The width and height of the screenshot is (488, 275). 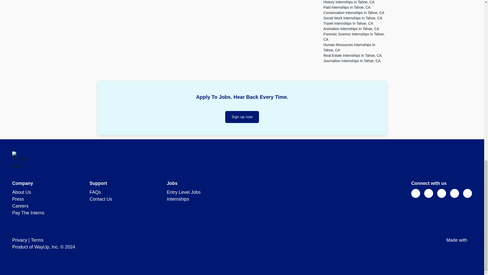 I want to click on Entry Level Jobs, so click(x=184, y=192).